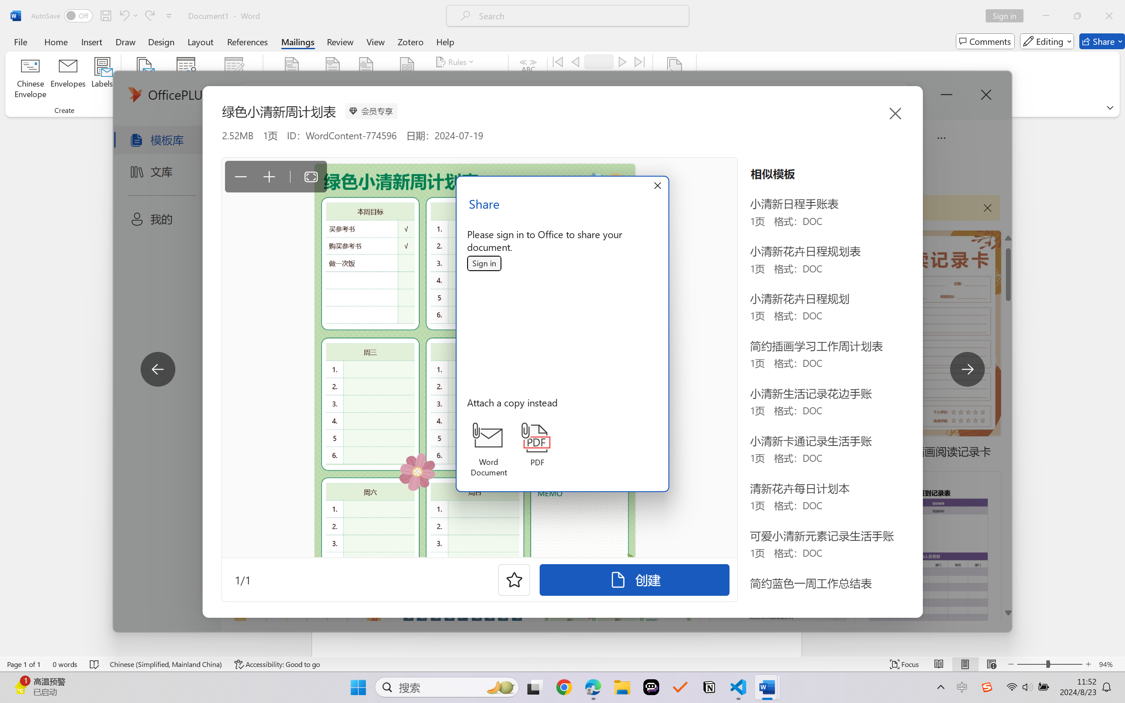 The width and height of the screenshot is (1125, 703). What do you see at coordinates (166, 664) in the screenshot?
I see `Language Chinese (Simplified, Mainland China)` at bounding box center [166, 664].